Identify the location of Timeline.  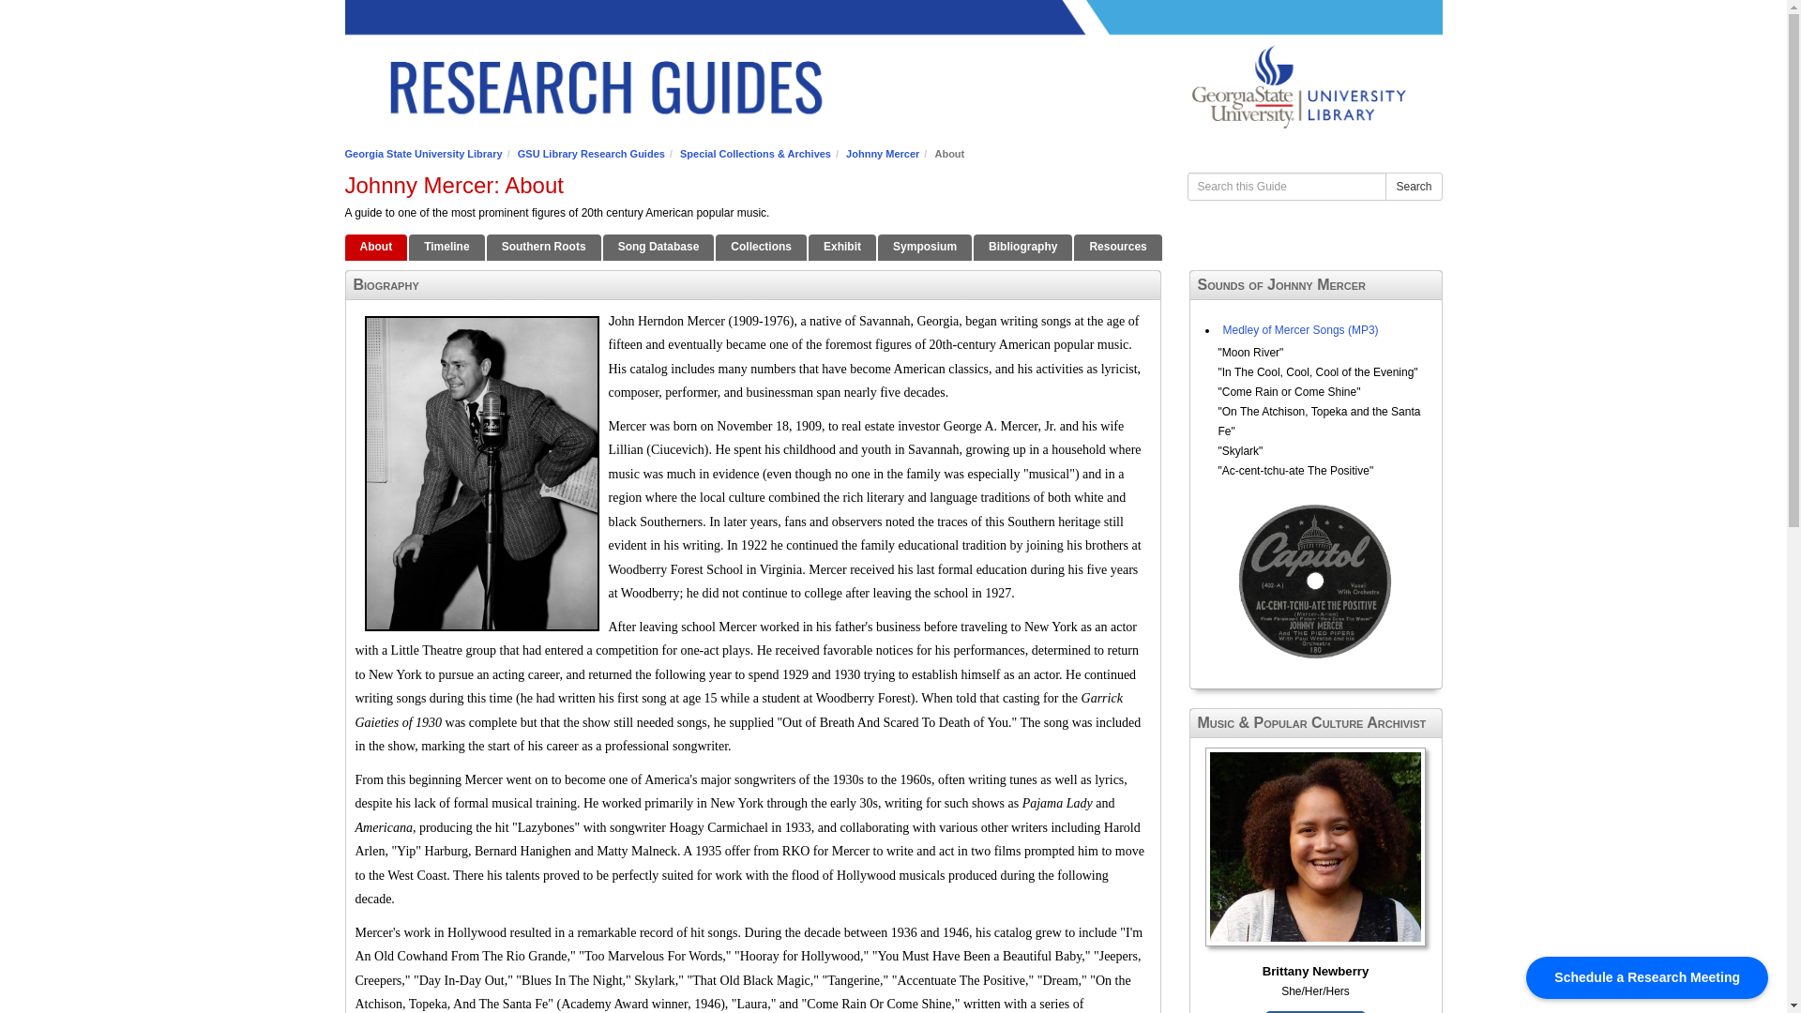
(446, 246).